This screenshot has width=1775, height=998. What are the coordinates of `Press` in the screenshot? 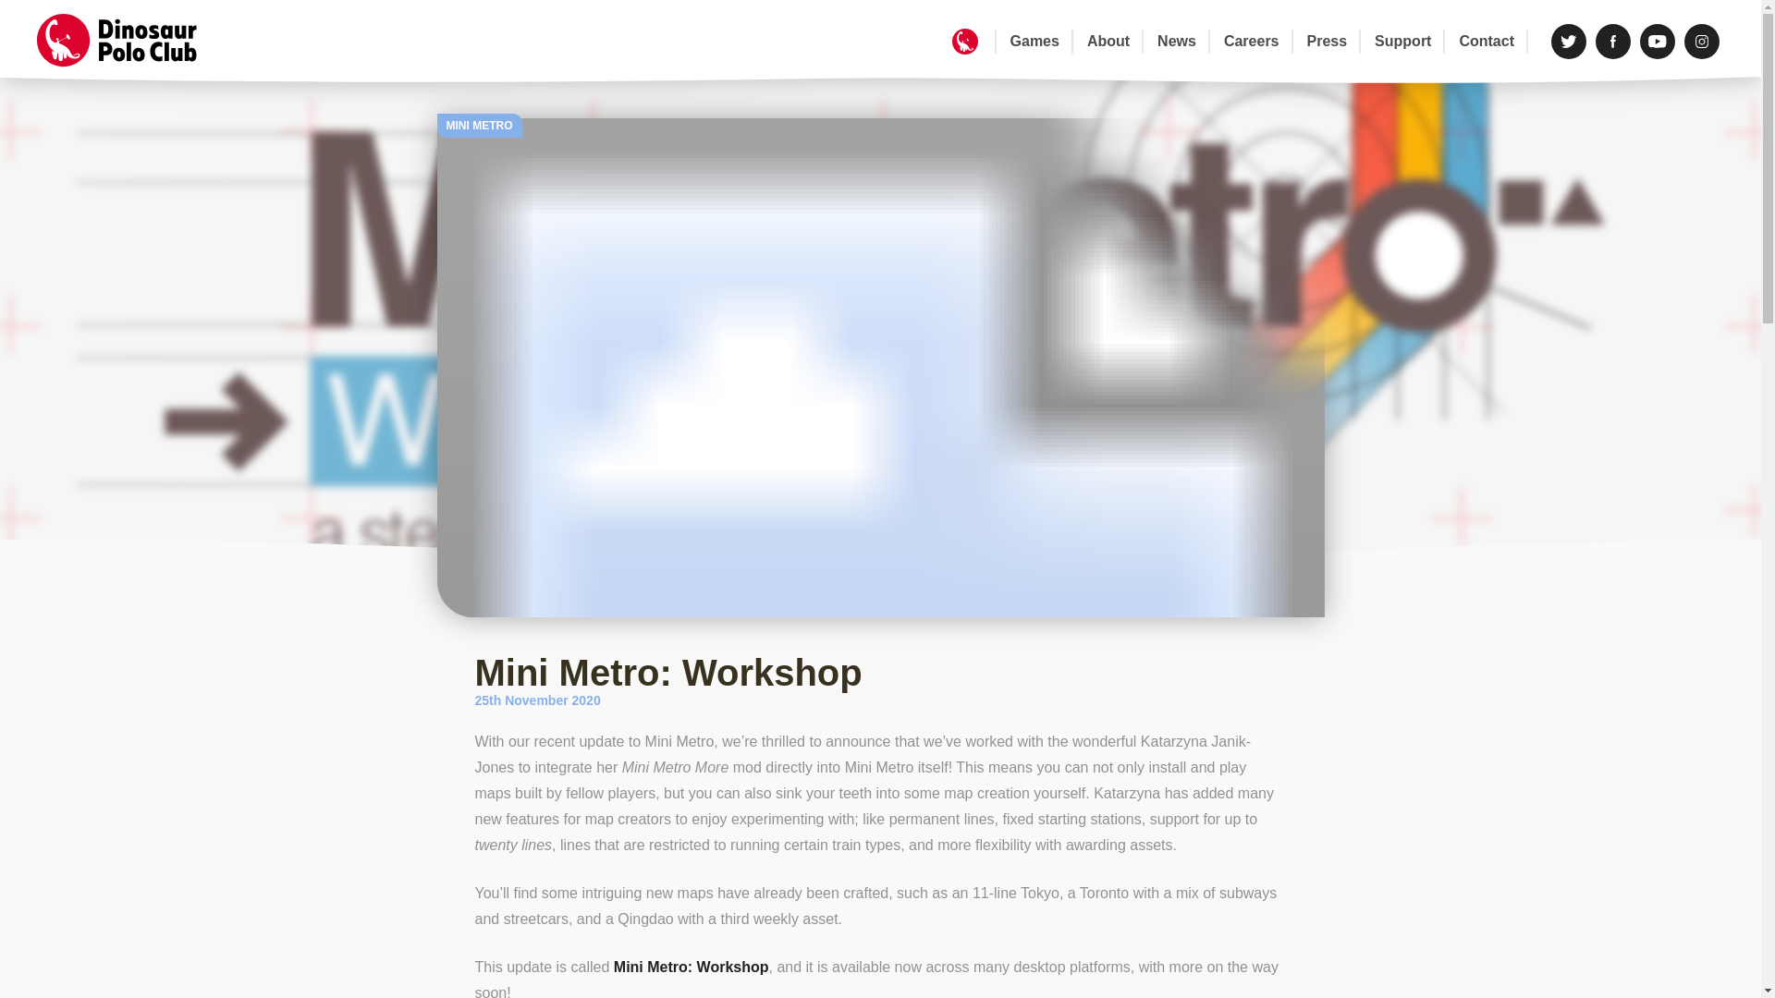 It's located at (1328, 42).